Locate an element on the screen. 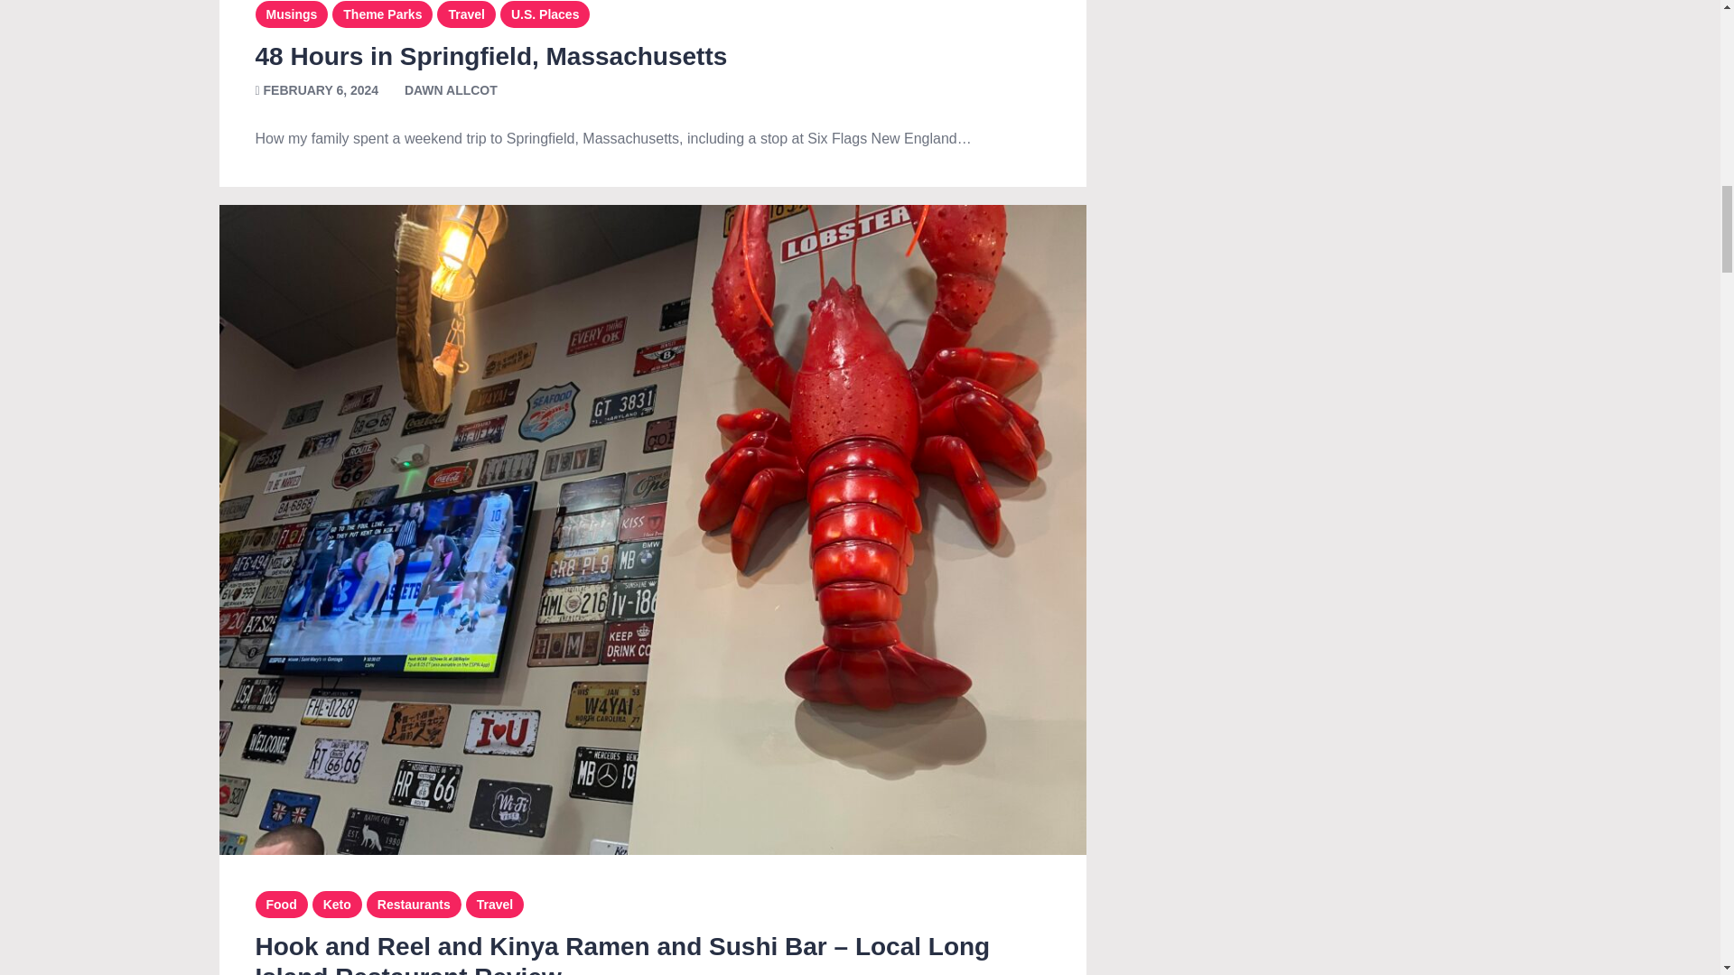 The height and width of the screenshot is (975, 1734). Musings is located at coordinates (291, 14).